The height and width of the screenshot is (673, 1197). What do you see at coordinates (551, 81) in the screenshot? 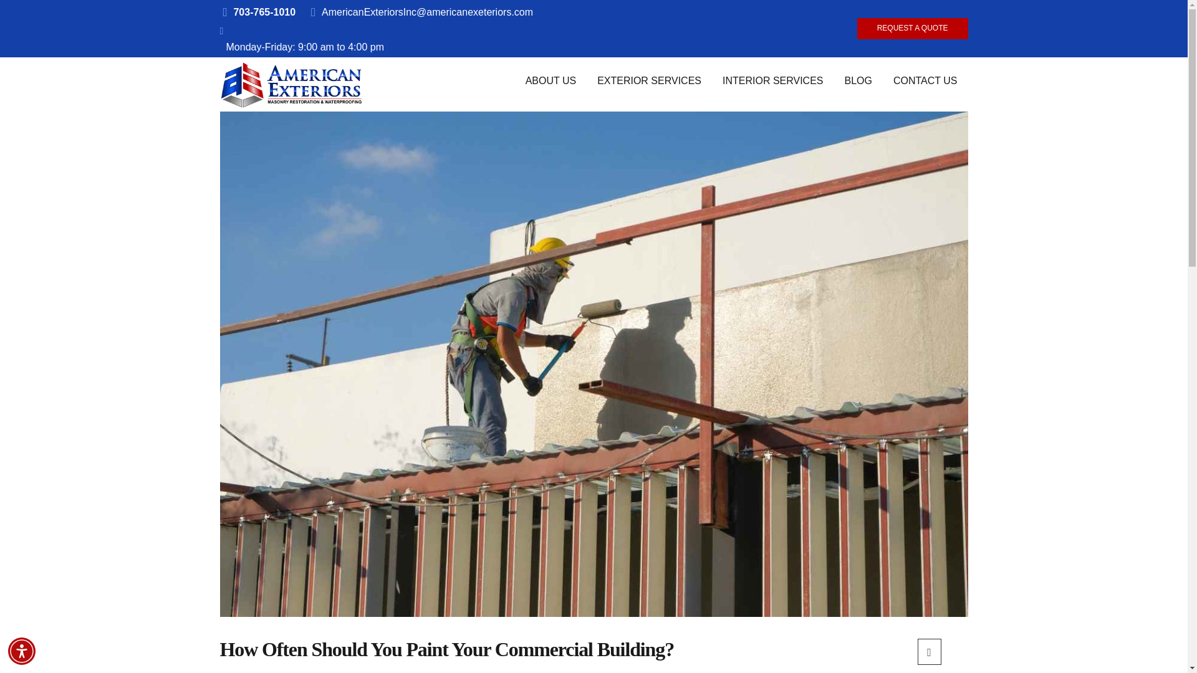
I see `ABOUT US` at bounding box center [551, 81].